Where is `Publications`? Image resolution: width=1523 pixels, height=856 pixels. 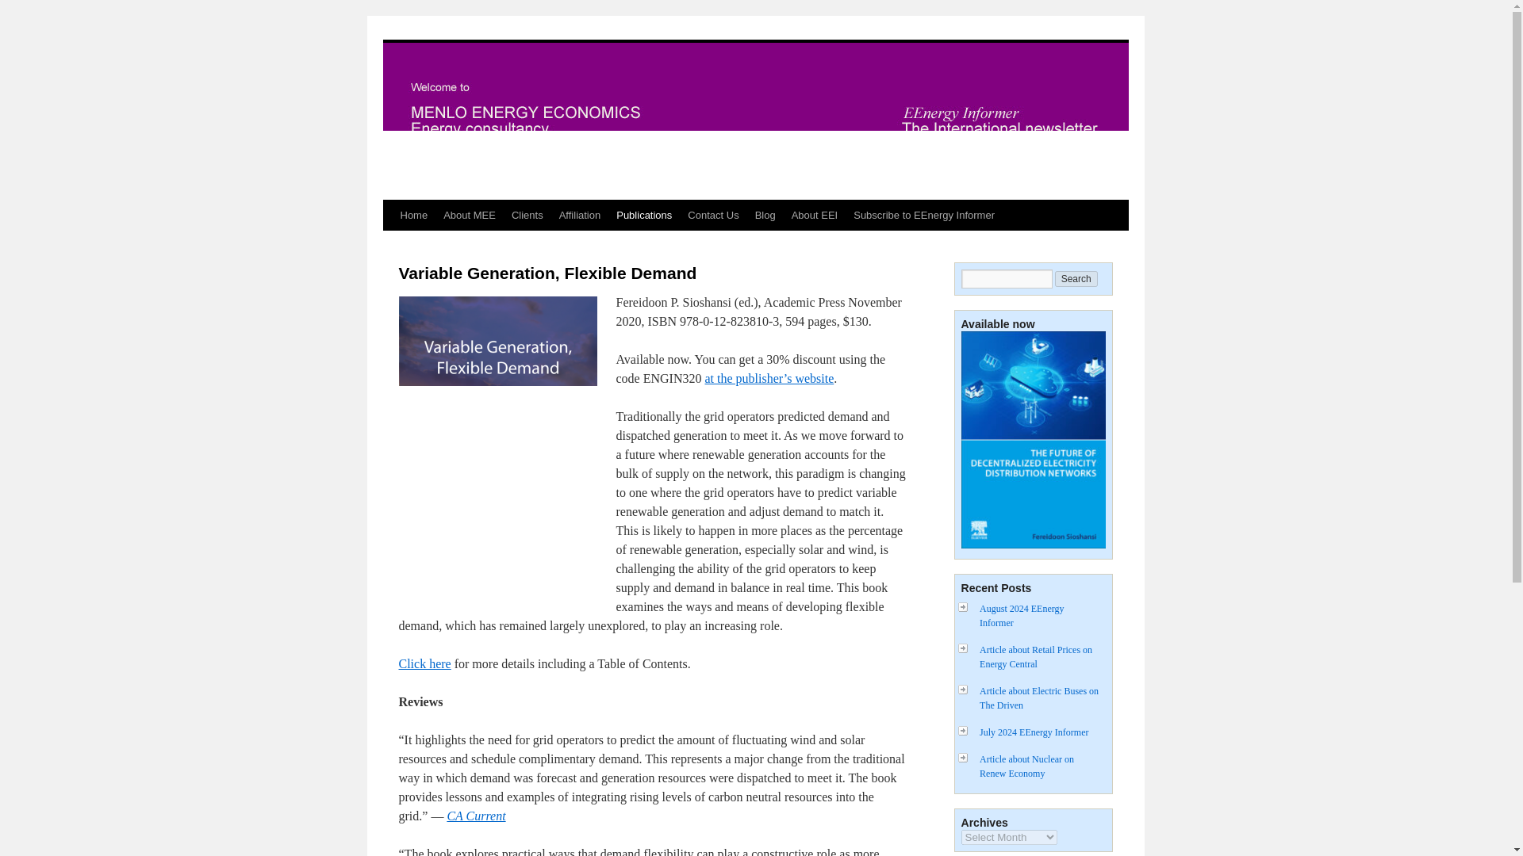 Publications is located at coordinates (643, 215).